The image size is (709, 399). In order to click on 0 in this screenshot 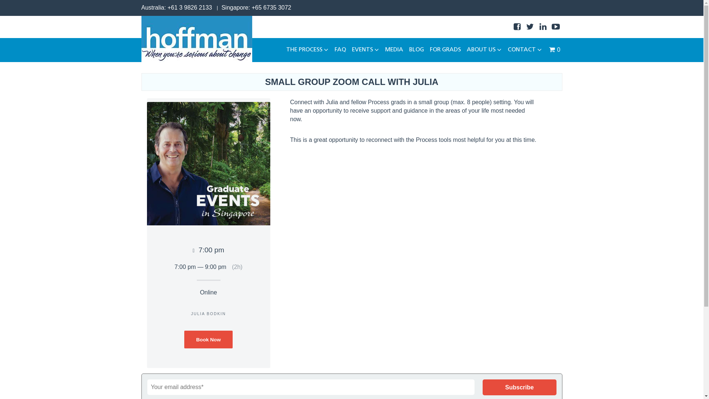, I will do `click(554, 50)`.